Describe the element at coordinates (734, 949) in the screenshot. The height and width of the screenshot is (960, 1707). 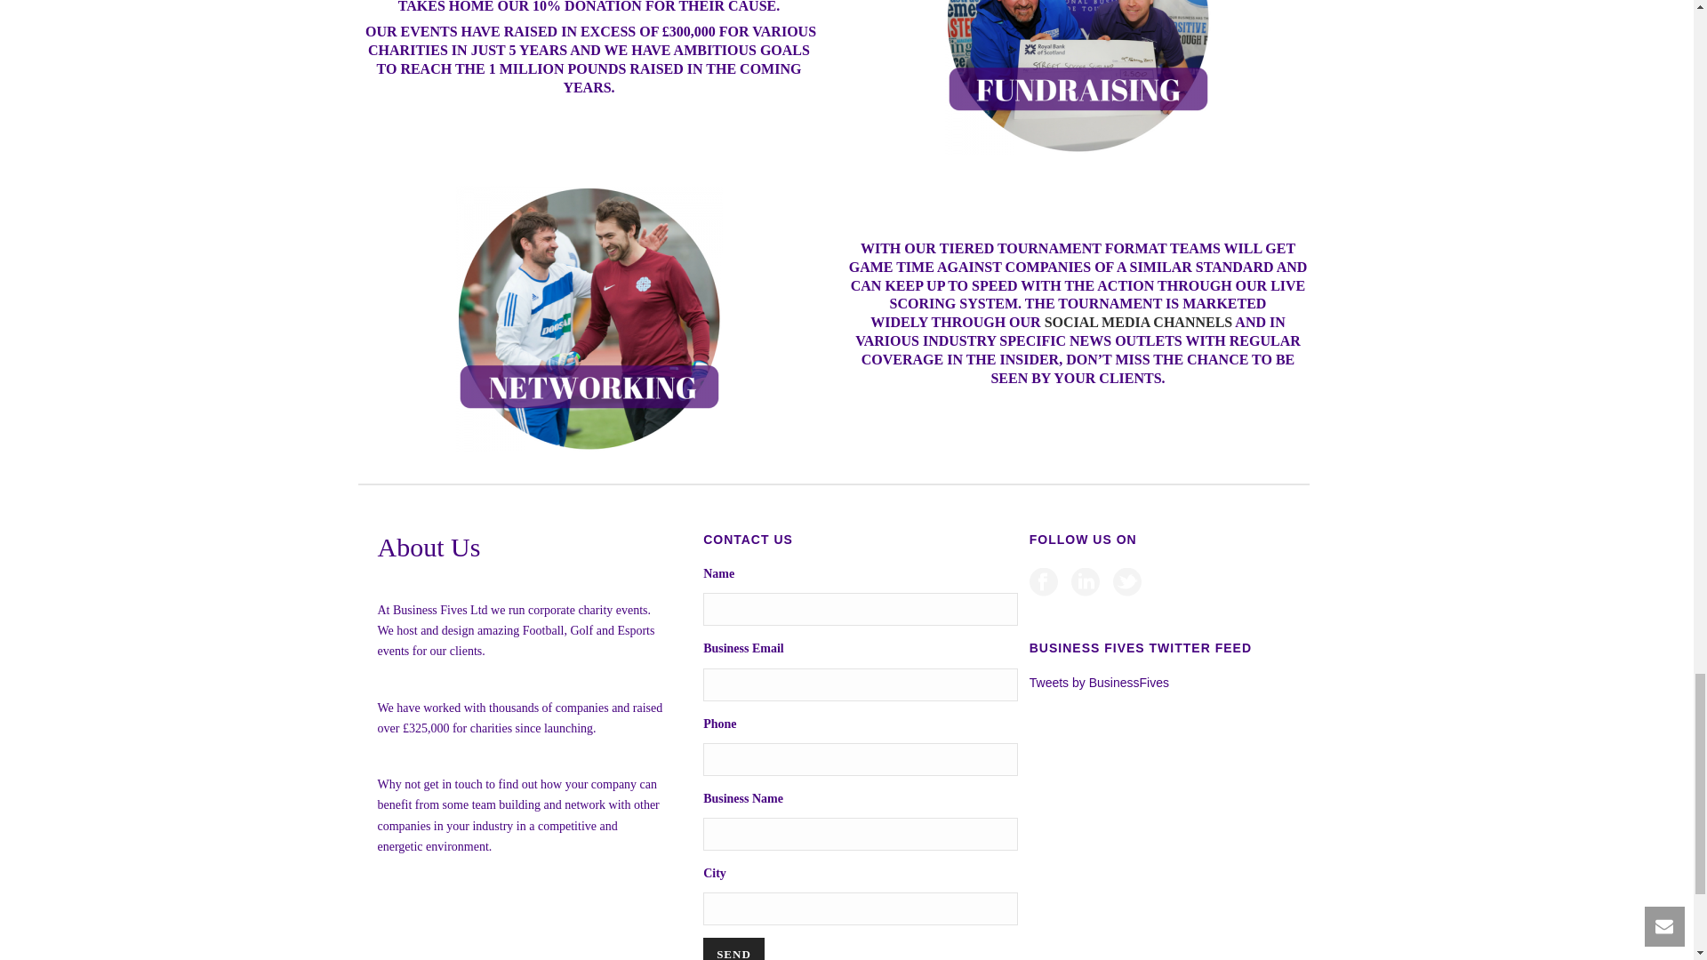
I see `Send` at that location.